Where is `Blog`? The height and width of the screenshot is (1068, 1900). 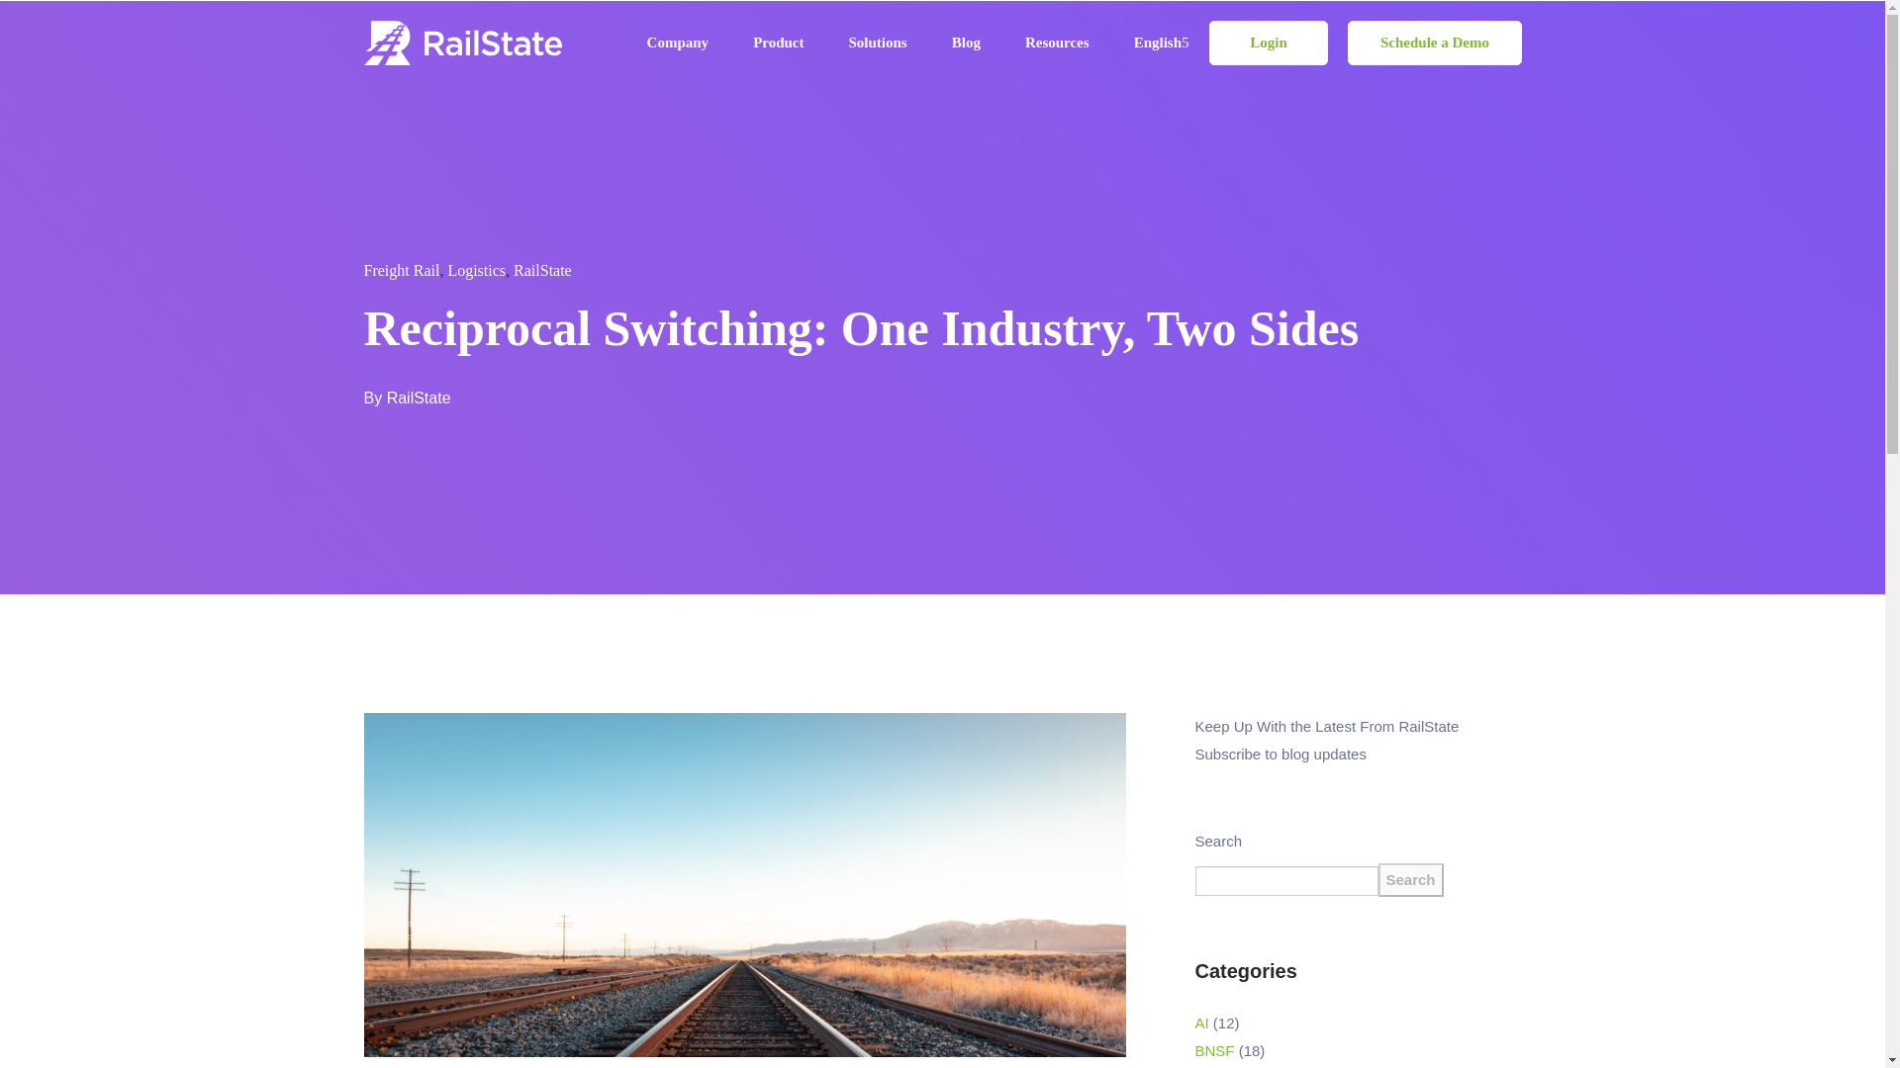 Blog is located at coordinates (966, 42).